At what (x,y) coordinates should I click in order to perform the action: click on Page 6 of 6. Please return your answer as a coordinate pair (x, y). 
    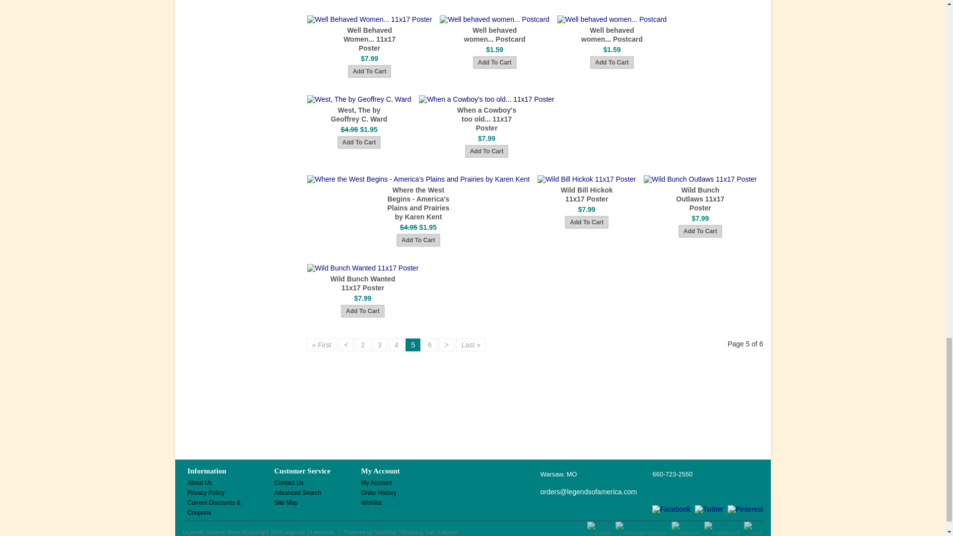
    Looking at the image, I should click on (430, 344).